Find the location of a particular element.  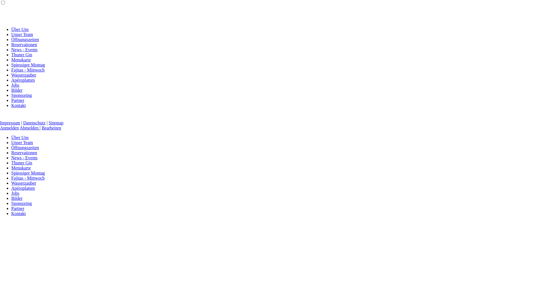

Fajitas - Mittwoch is located at coordinates (28, 70).